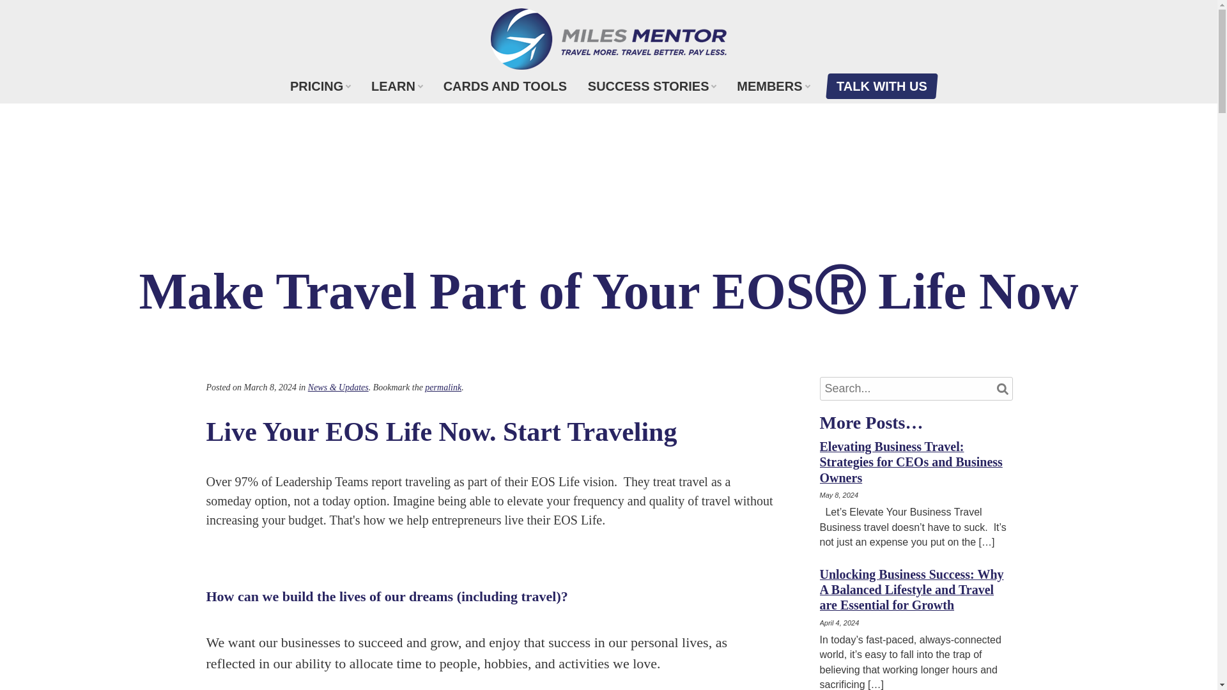 Image resolution: width=1227 pixels, height=690 pixels. What do you see at coordinates (320, 86) in the screenshot?
I see `PRICING` at bounding box center [320, 86].